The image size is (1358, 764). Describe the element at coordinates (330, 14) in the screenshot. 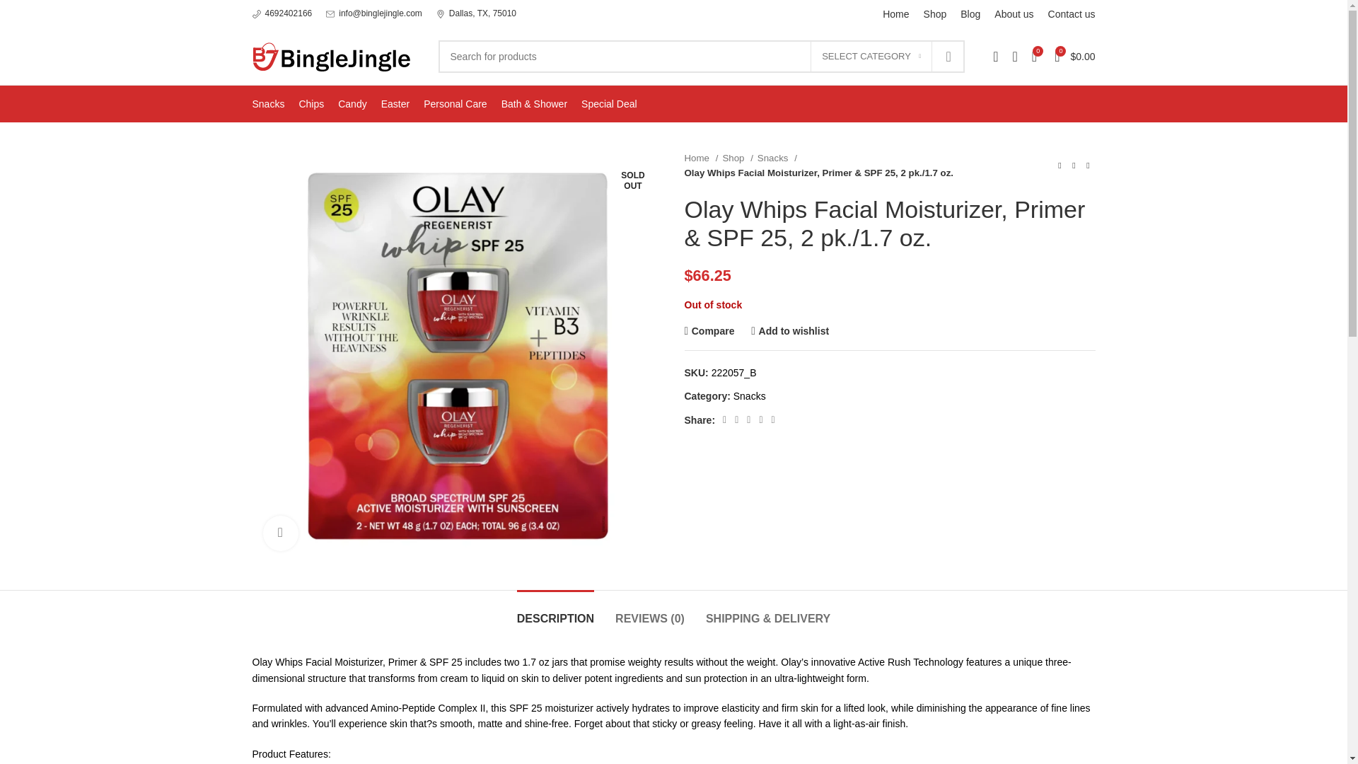

I see `grocery-envelope` at that location.